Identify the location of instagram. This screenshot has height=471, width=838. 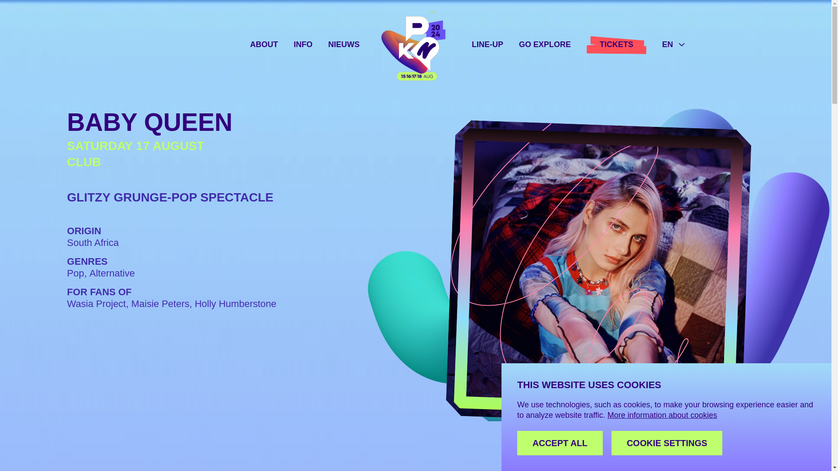
(130, 335).